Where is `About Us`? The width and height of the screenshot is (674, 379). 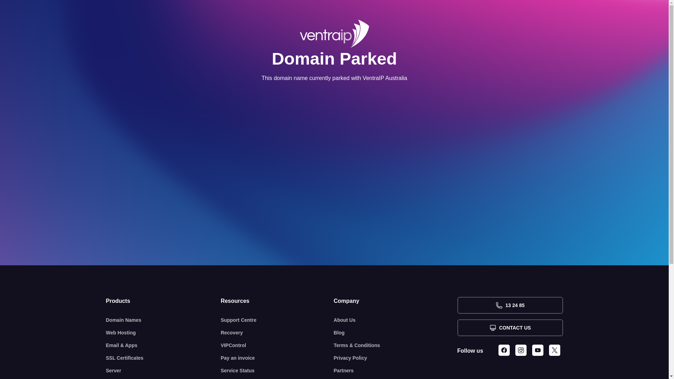
About Us is located at coordinates (396, 320).